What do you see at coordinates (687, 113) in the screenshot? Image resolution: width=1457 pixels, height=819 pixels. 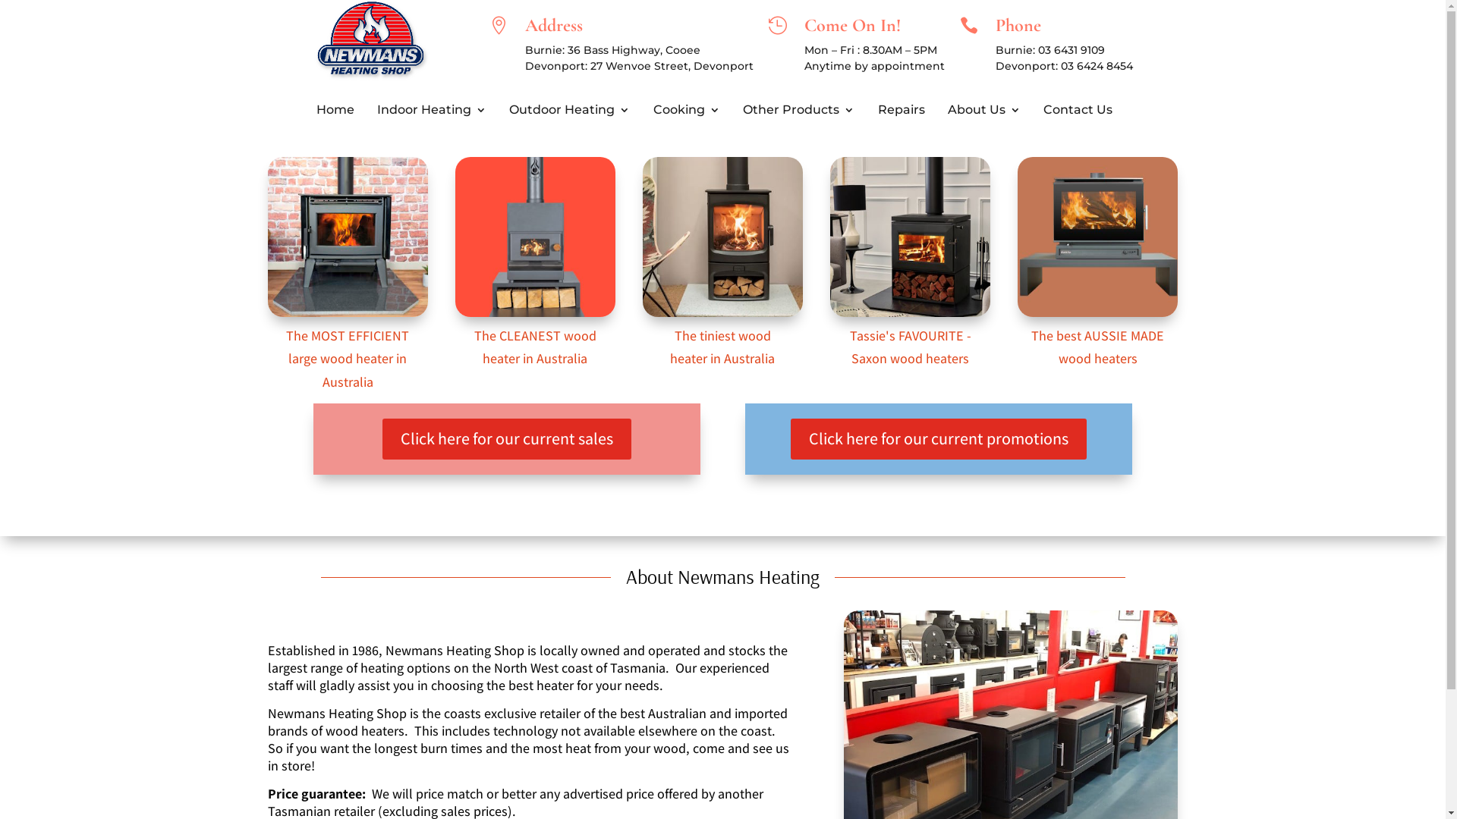 I see `Cooking` at bounding box center [687, 113].